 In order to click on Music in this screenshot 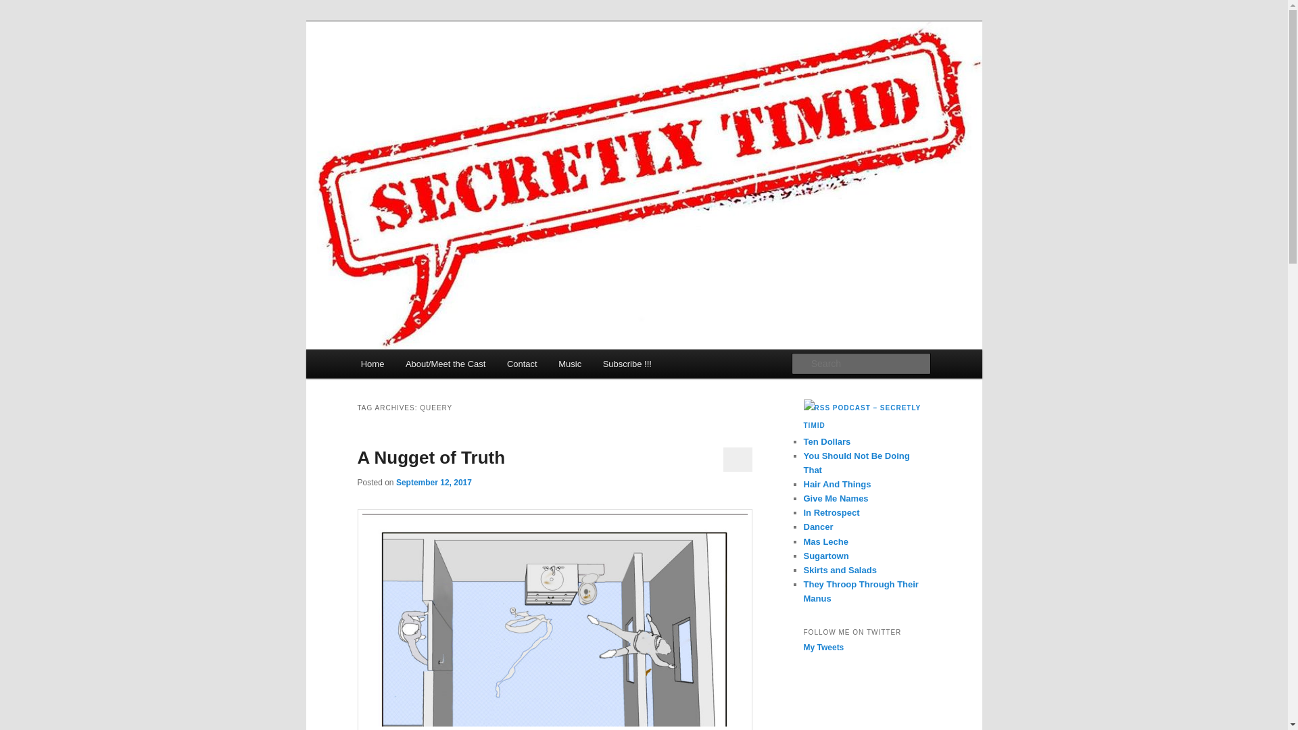, I will do `click(569, 364)`.